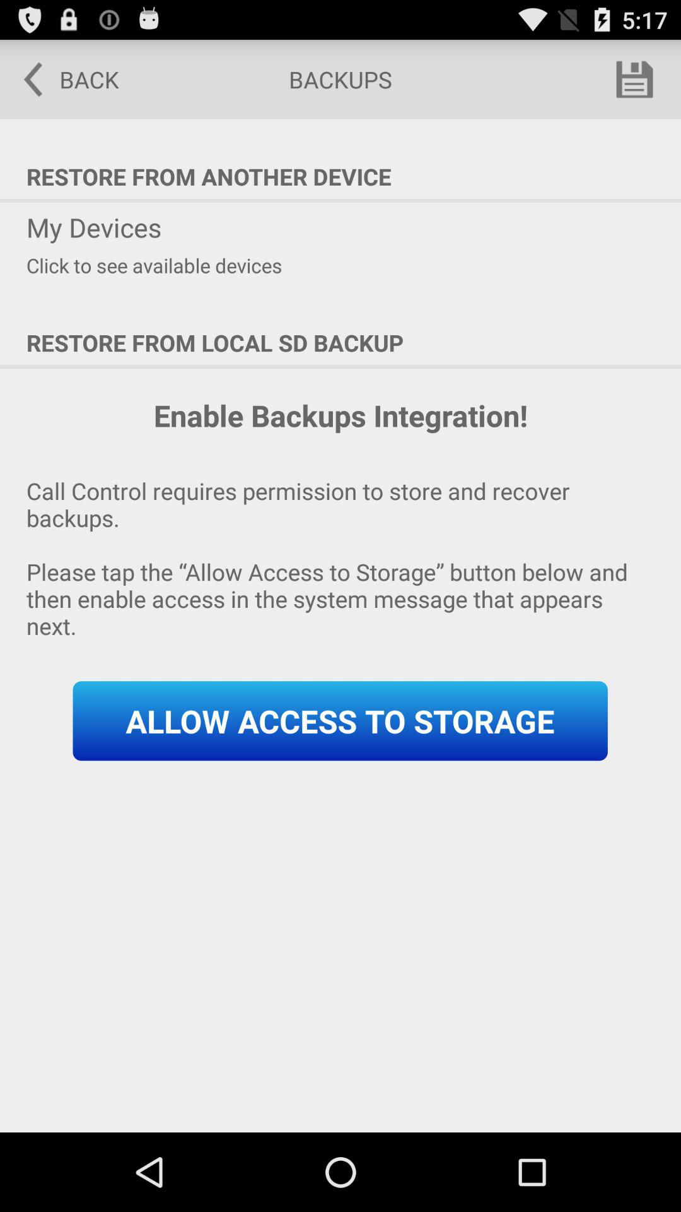 The image size is (681, 1212). I want to click on go to bookmark, so click(634, 80).